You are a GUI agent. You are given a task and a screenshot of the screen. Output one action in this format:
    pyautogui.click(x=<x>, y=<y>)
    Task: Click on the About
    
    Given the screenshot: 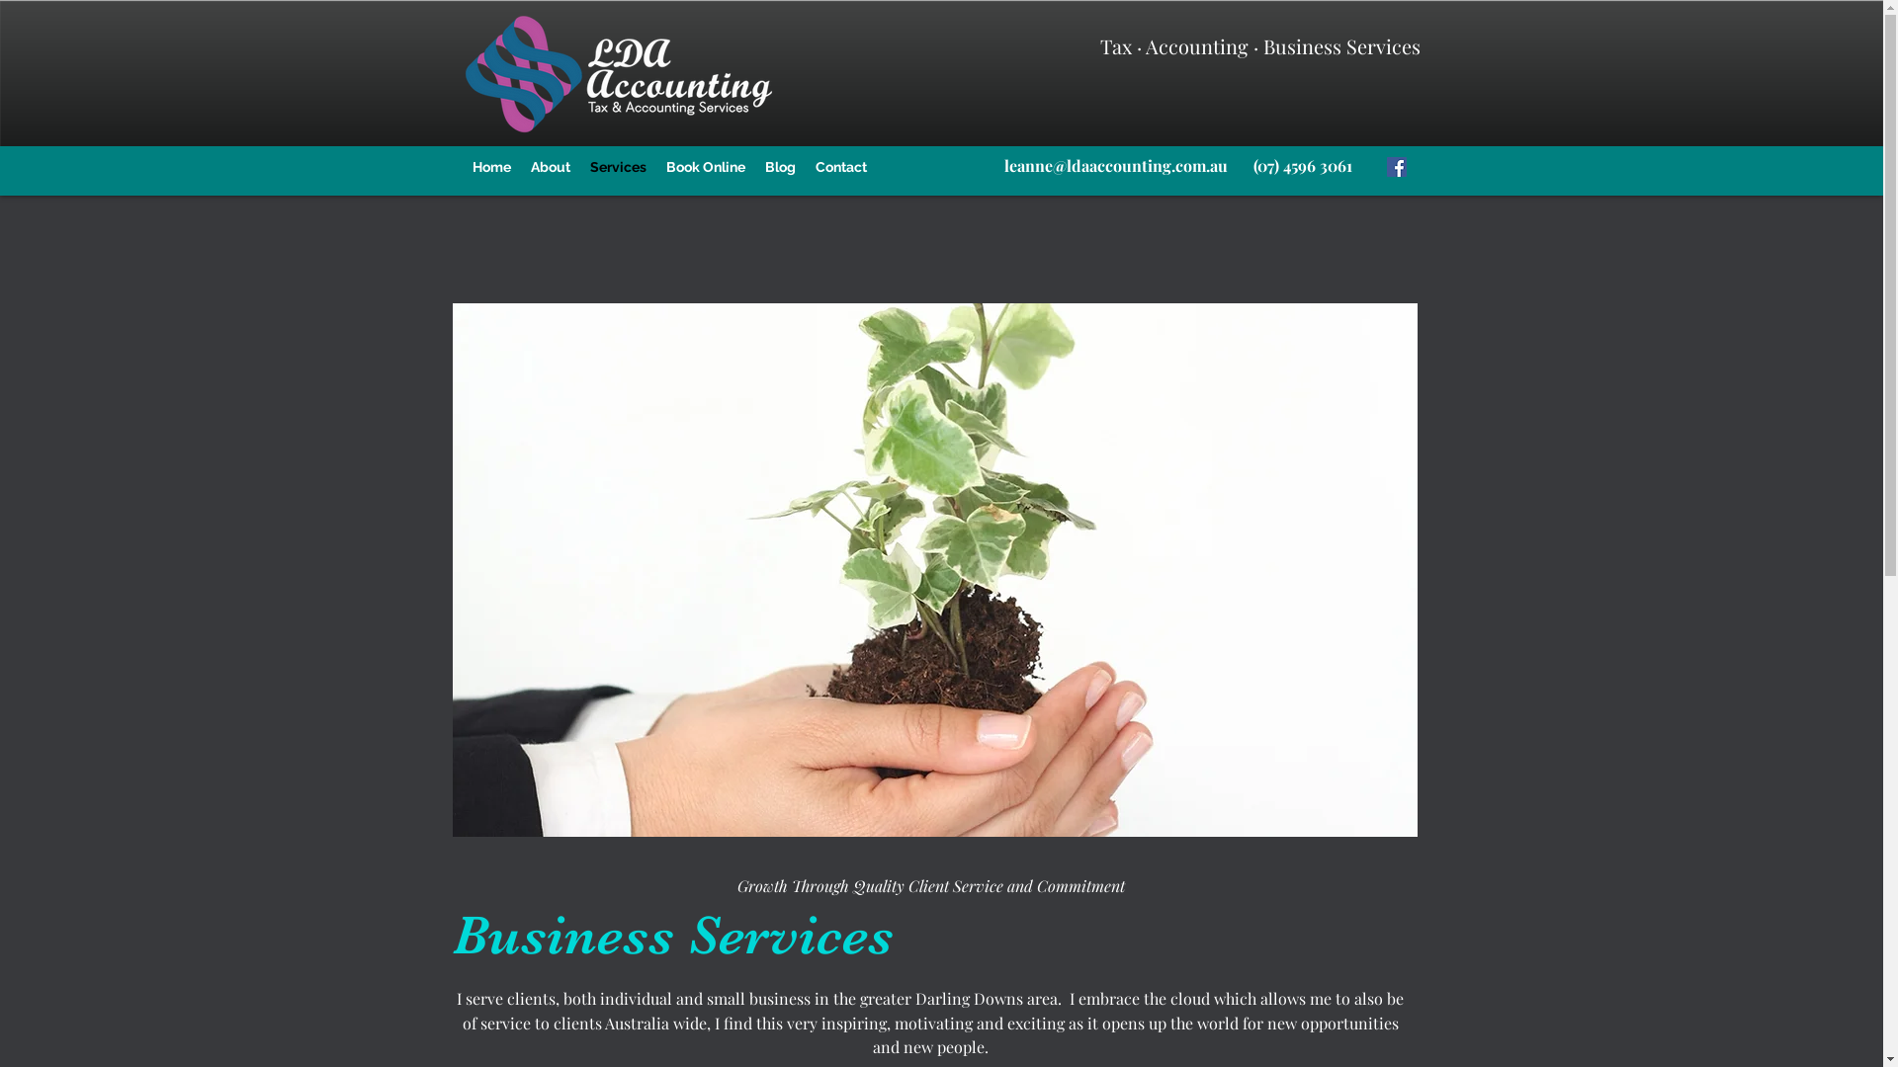 What is the action you would take?
    pyautogui.click(x=550, y=167)
    